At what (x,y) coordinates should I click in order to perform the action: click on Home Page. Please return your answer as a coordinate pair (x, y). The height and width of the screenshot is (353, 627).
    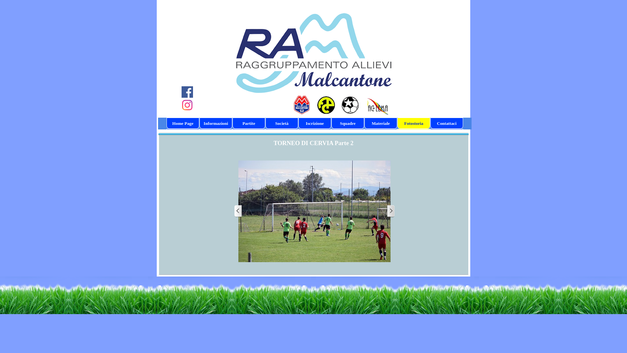
    Looking at the image, I should click on (183, 124).